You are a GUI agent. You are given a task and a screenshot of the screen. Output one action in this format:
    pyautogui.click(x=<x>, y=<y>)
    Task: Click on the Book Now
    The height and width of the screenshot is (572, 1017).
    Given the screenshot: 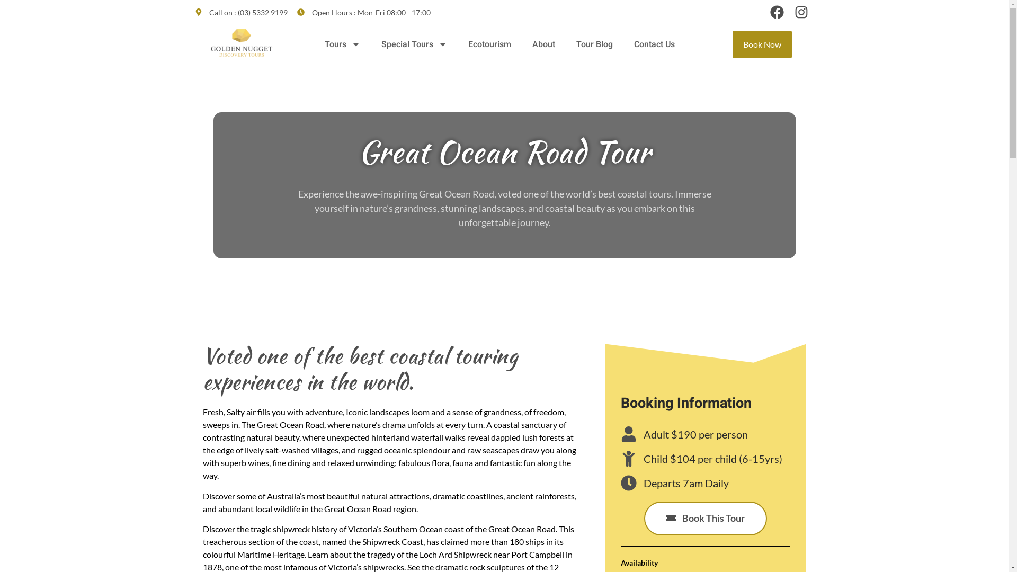 What is the action you would take?
    pyautogui.click(x=762, y=44)
    